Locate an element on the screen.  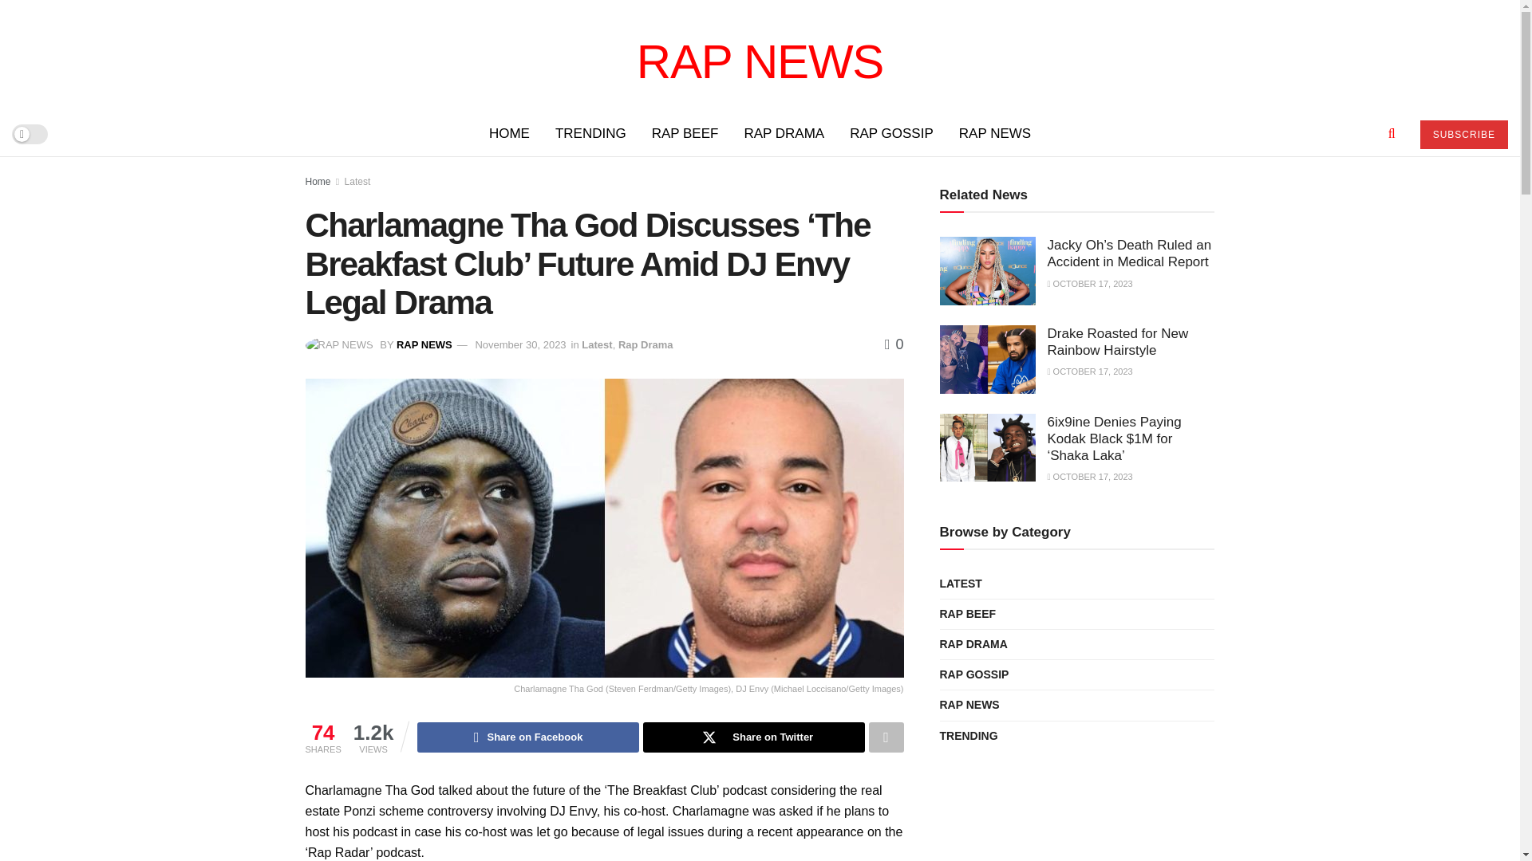
0 is located at coordinates (894, 344).